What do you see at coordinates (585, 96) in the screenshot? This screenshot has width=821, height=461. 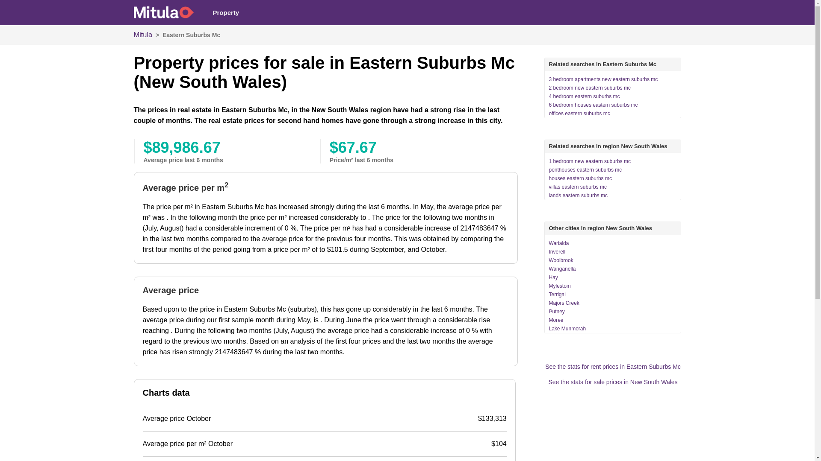 I see `4 bedroom eastern suburbs mc` at bounding box center [585, 96].